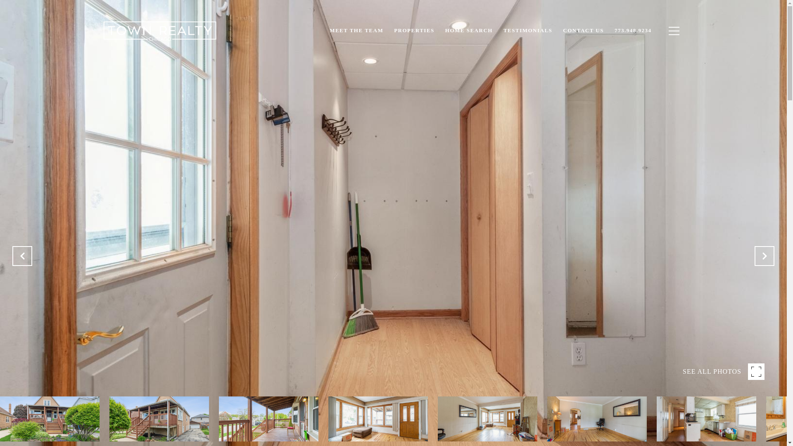 This screenshot has width=793, height=446. I want to click on CONTACT US, so click(583, 31).